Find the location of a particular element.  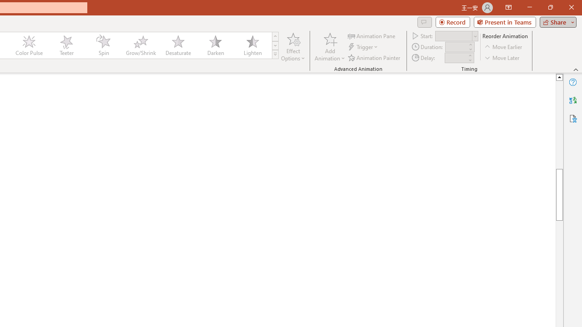

Animation Painter is located at coordinates (375, 57).